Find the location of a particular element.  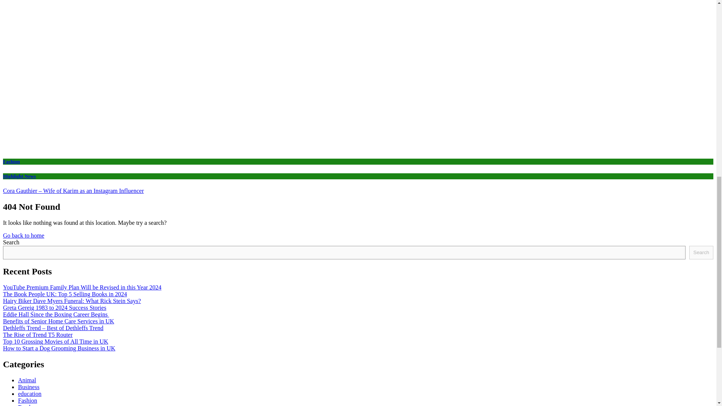

Fashion is located at coordinates (28, 400).